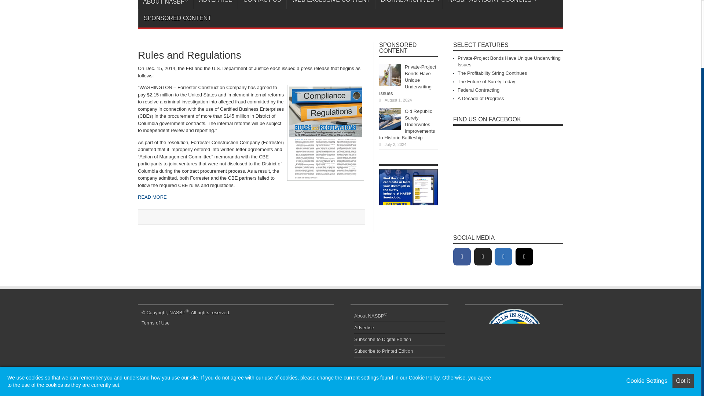  Describe the element at coordinates (509, 61) in the screenshot. I see `Private-Project Bonds Have Unique Underwriting Issues` at that location.